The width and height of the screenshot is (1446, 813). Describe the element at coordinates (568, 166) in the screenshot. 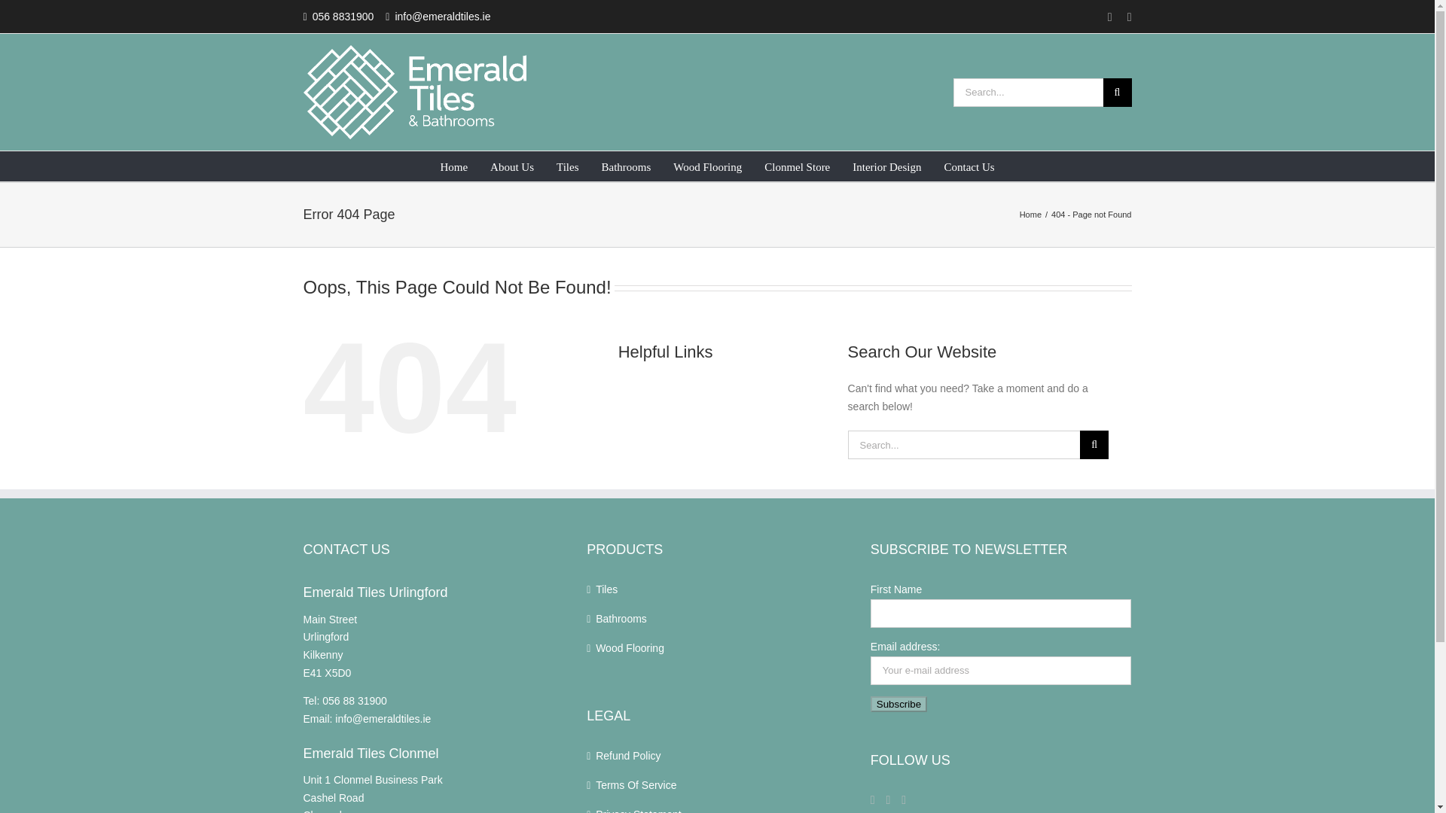

I see `Tiles` at that location.